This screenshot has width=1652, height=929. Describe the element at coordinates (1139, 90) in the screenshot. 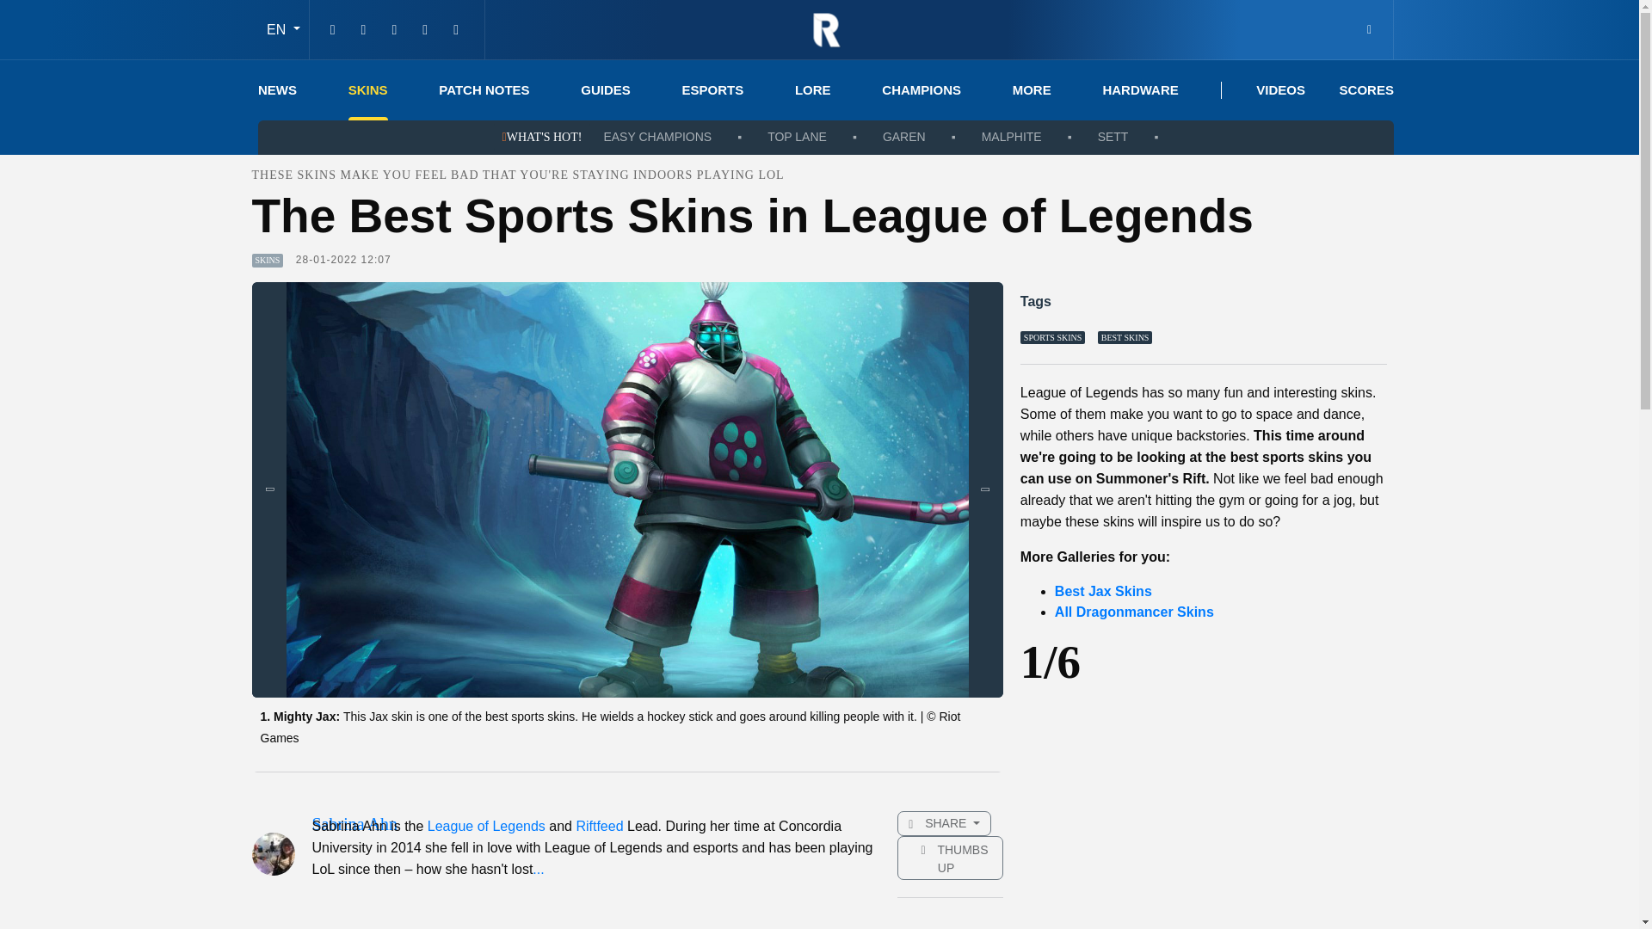

I see `HARDWARE` at that location.